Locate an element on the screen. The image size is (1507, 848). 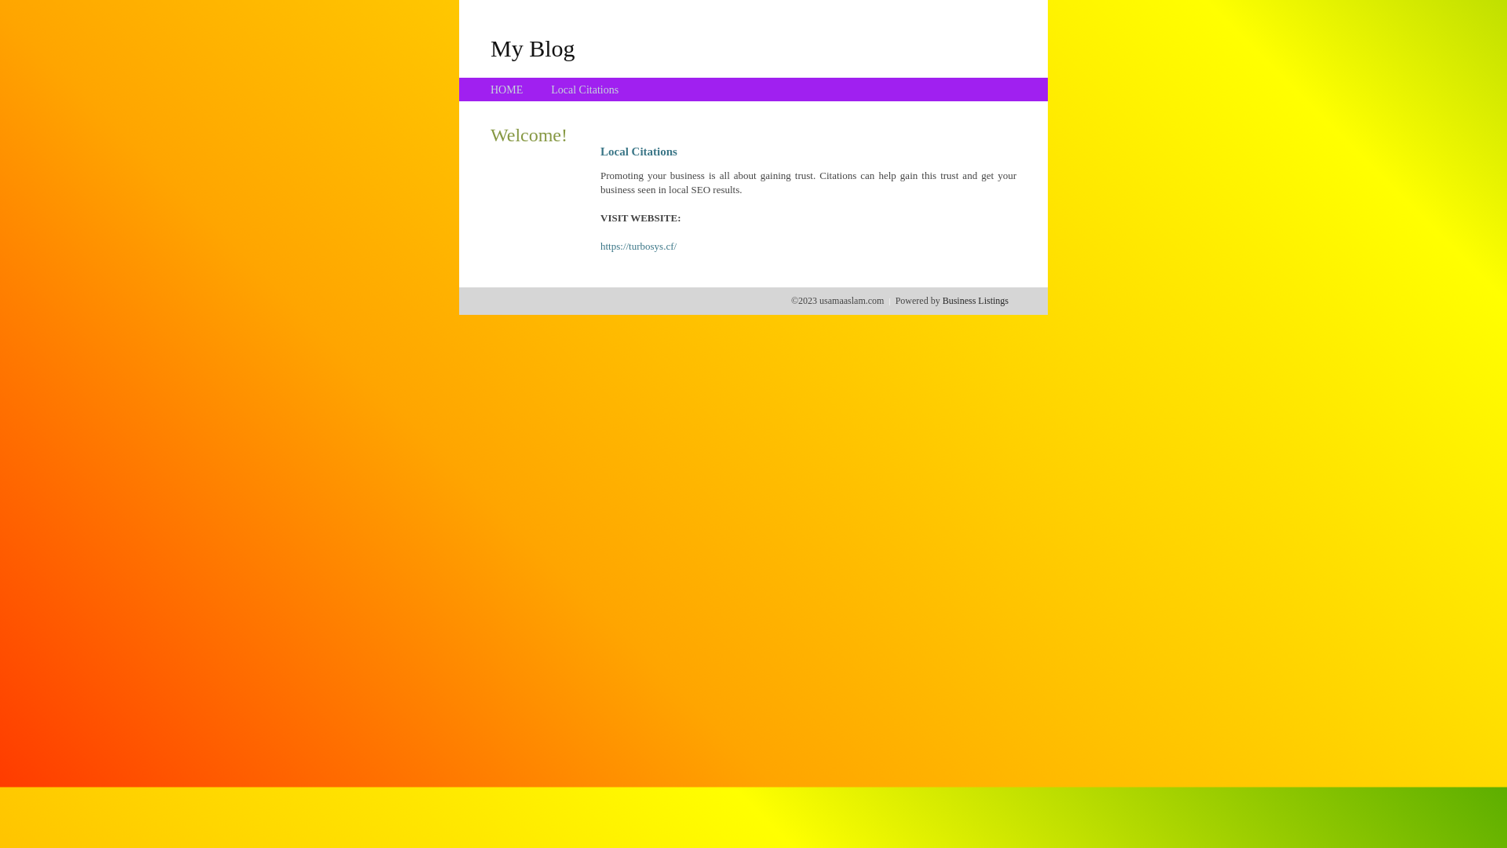
HOME is located at coordinates (507, 90).